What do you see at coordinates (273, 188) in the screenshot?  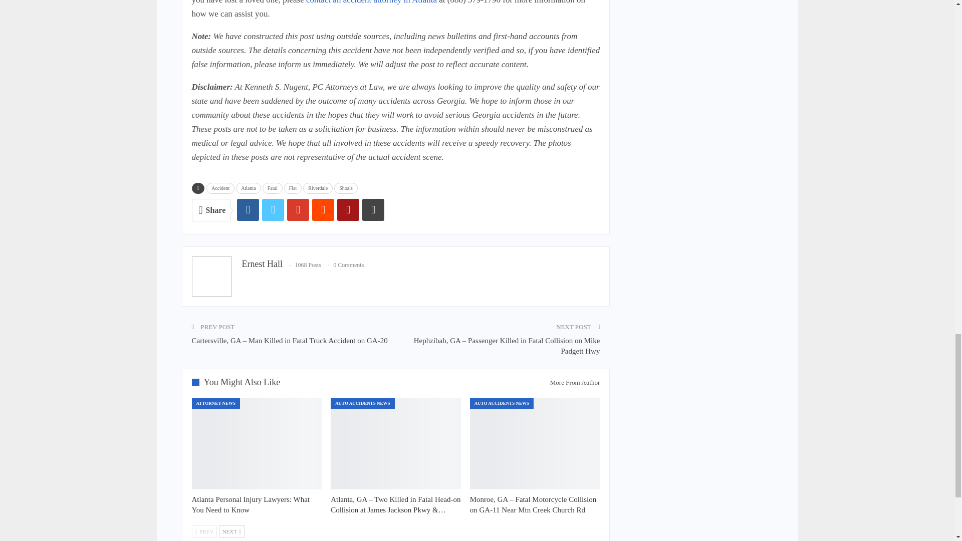 I see `Fatal` at bounding box center [273, 188].